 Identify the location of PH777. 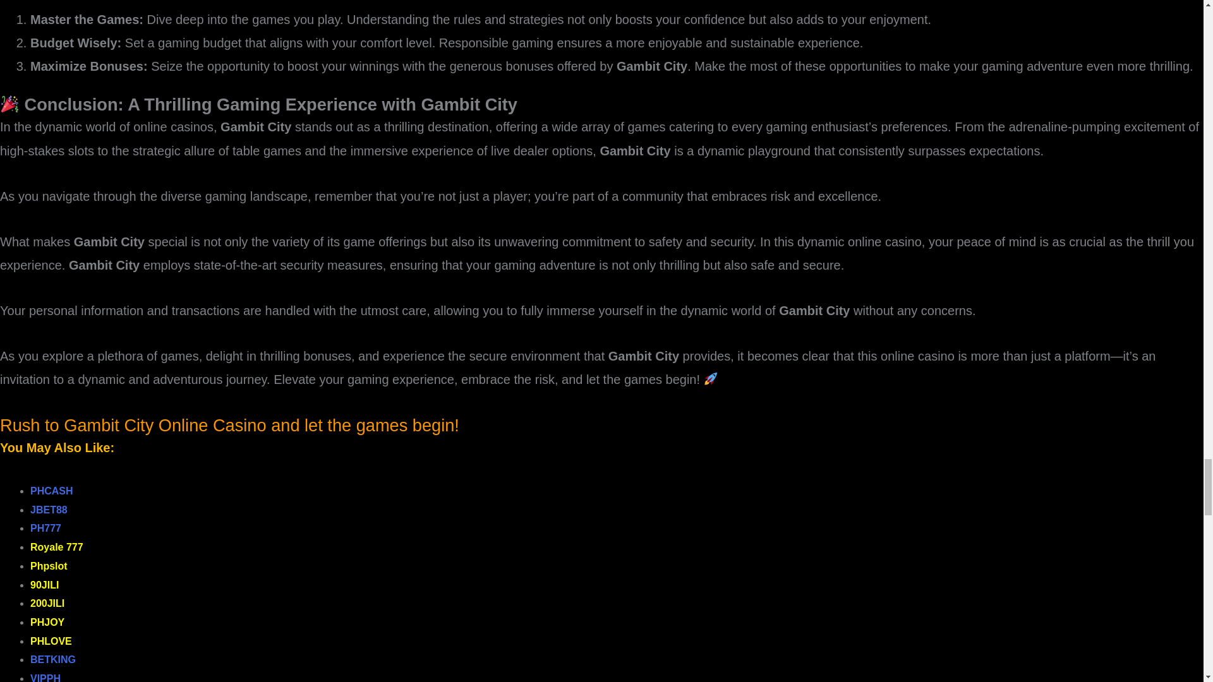
(45, 528).